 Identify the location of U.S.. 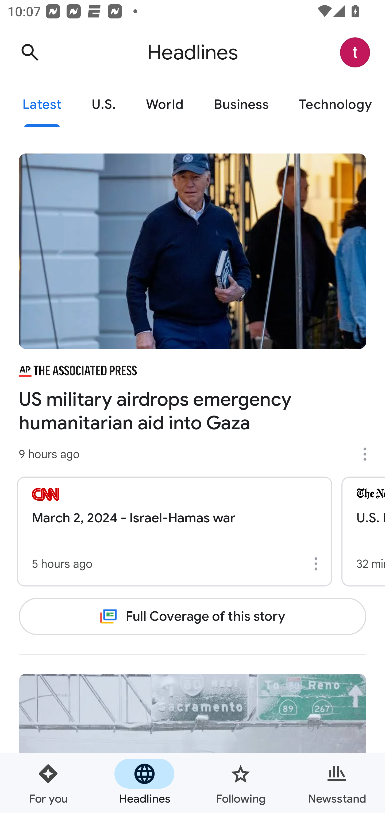
(104, 105).